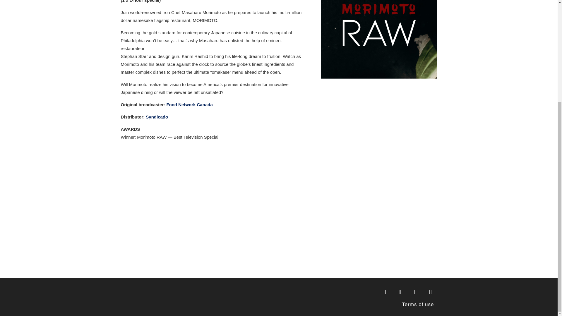 This screenshot has width=562, height=316. What do you see at coordinates (418, 304) in the screenshot?
I see `Terms of use` at bounding box center [418, 304].